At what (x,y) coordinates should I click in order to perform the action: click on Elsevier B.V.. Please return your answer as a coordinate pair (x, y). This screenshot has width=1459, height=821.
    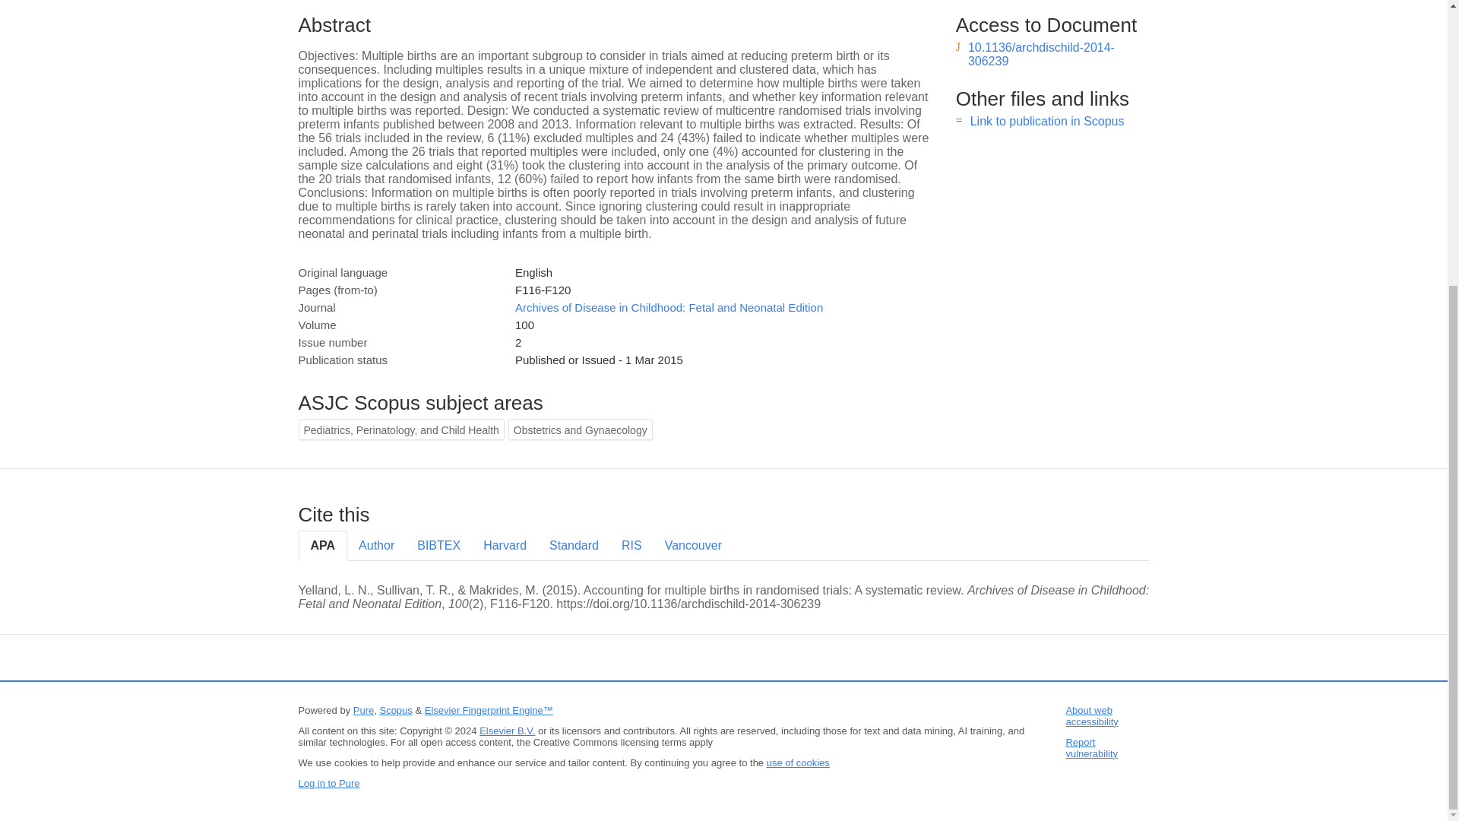
    Looking at the image, I should click on (508, 730).